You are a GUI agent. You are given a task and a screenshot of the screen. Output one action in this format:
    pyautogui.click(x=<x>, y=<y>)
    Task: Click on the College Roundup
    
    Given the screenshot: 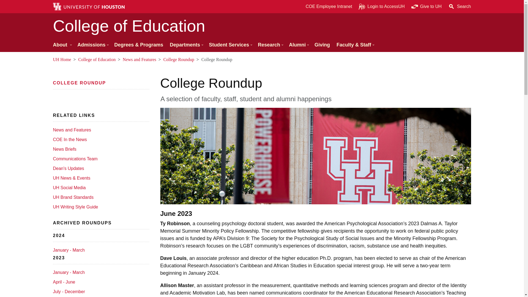 What is the action you would take?
    pyautogui.click(x=100, y=149)
    